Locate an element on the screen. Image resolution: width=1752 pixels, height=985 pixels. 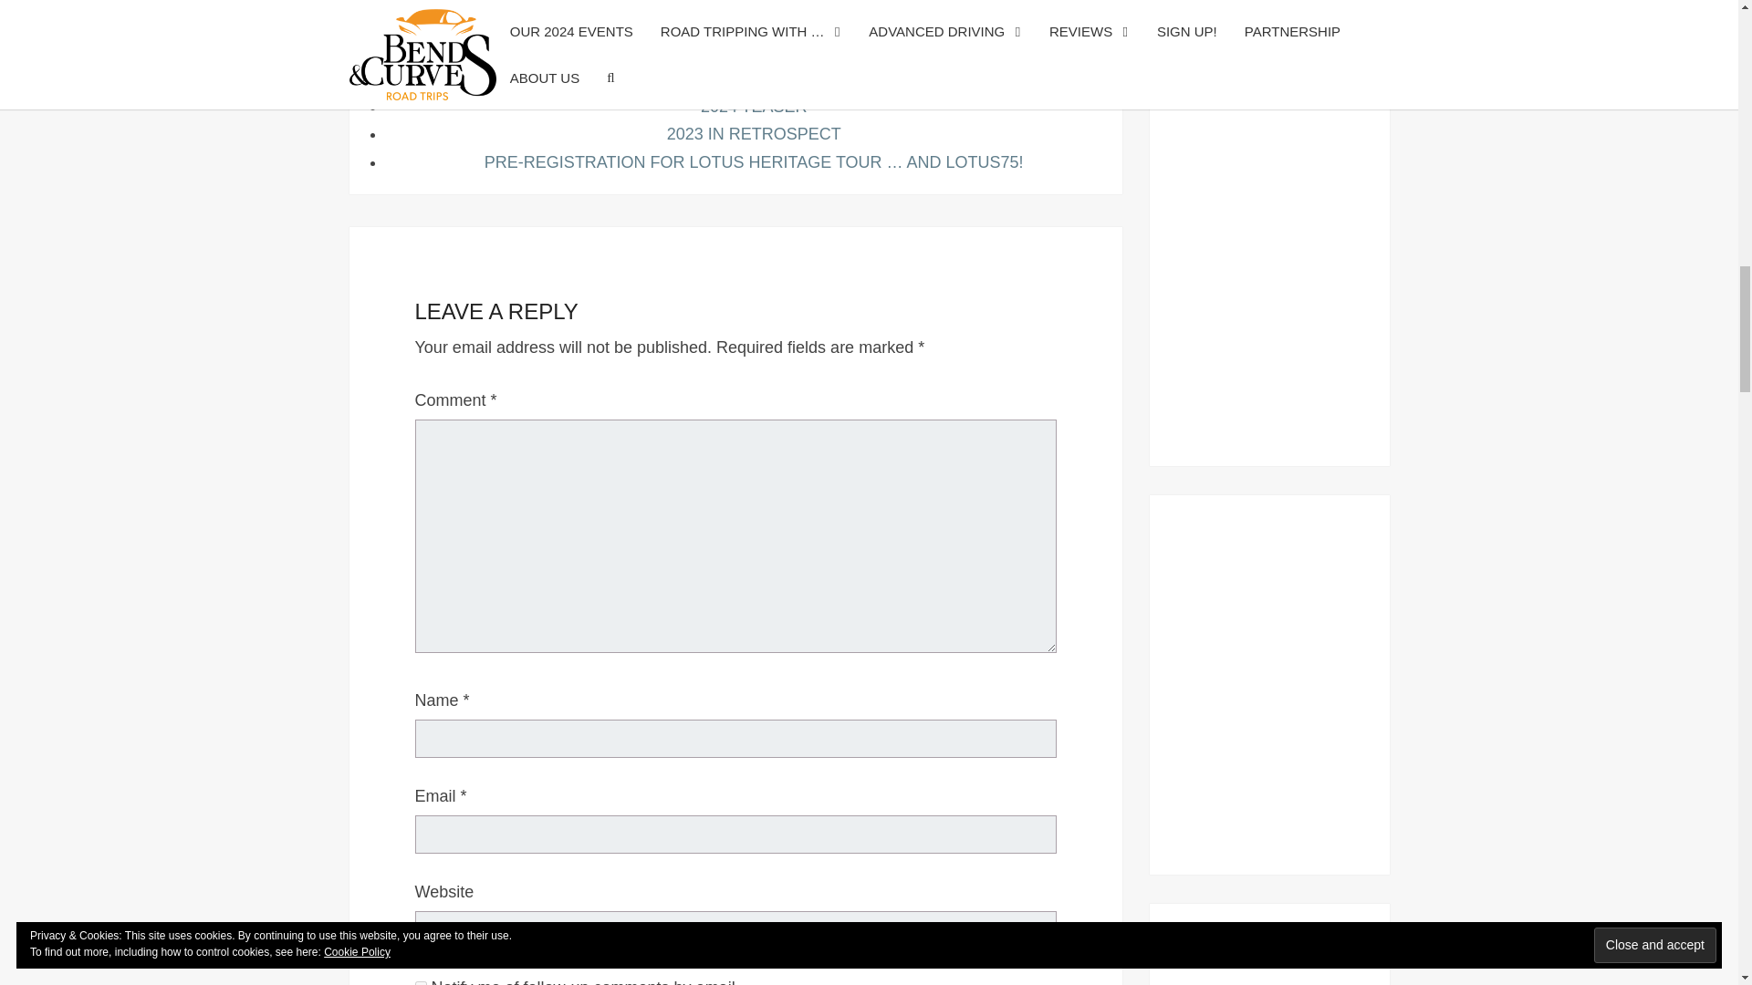
2023 IN RETROSPECT is located at coordinates (754, 133).